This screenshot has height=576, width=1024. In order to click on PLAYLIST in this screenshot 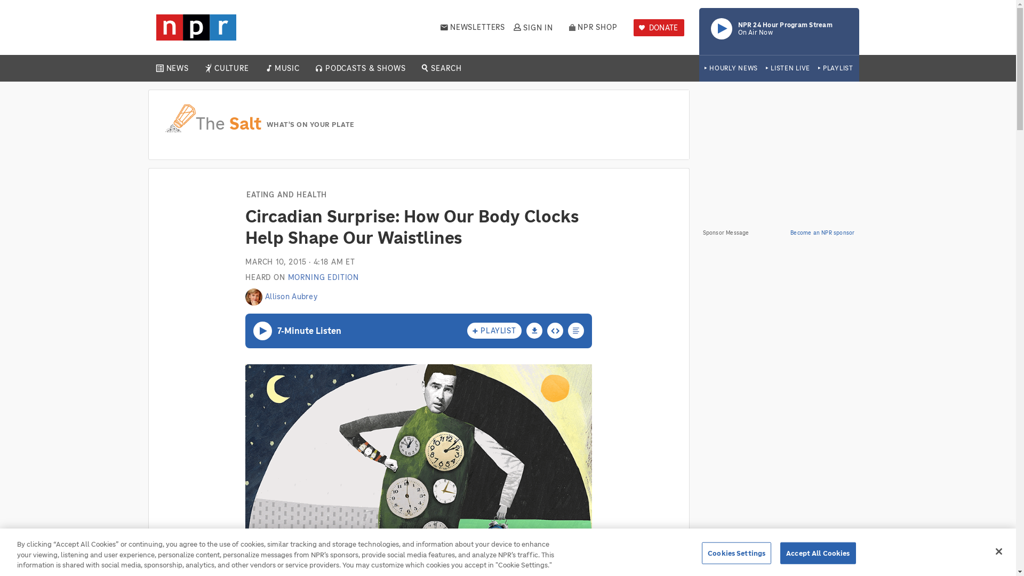, I will do `click(177, 68)`.